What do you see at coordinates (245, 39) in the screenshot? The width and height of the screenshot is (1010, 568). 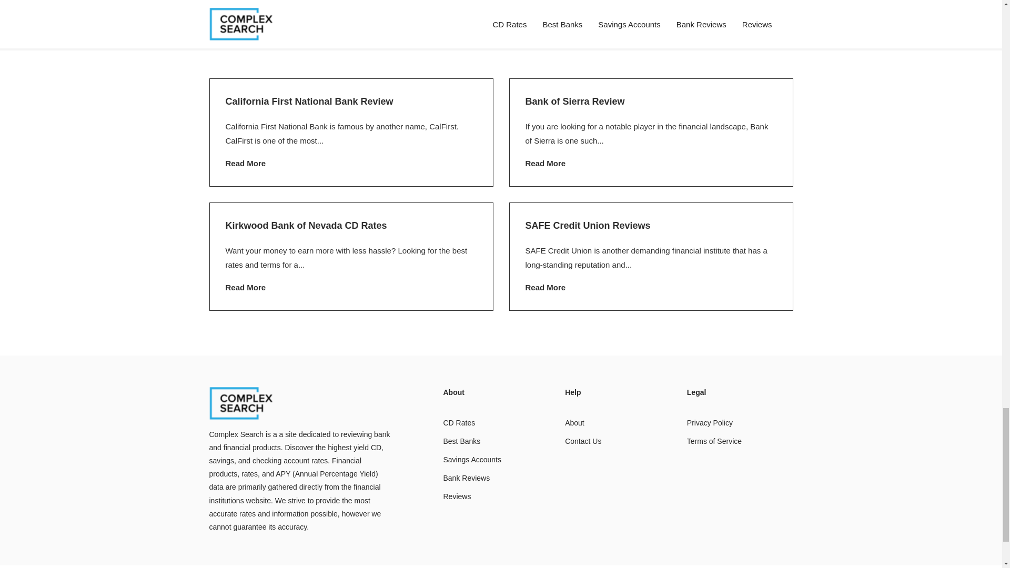 I see `Read More` at bounding box center [245, 39].